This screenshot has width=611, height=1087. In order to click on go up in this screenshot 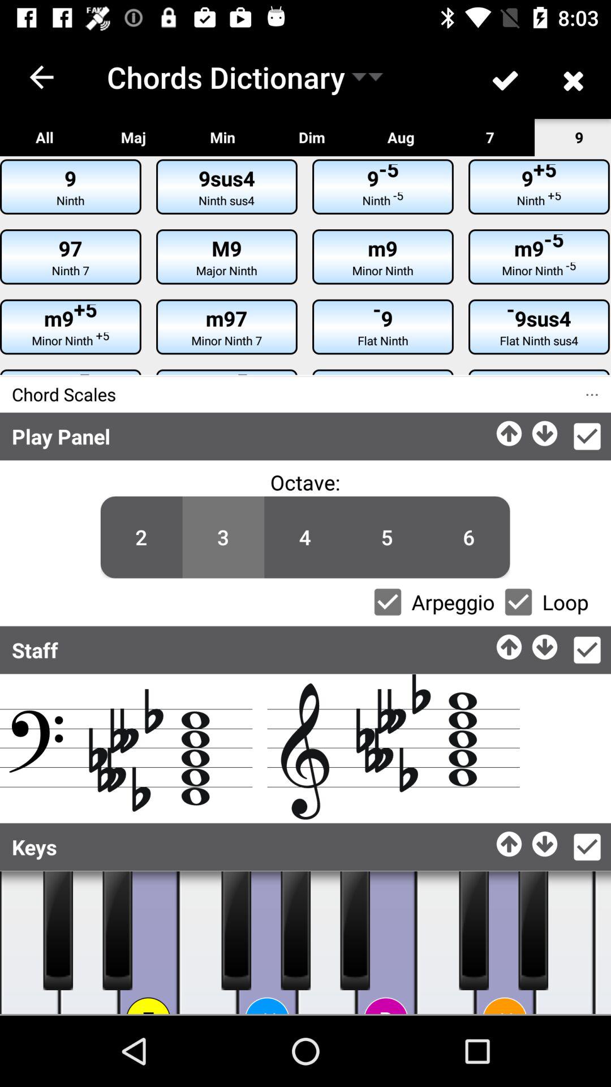, I will do `click(510, 644)`.